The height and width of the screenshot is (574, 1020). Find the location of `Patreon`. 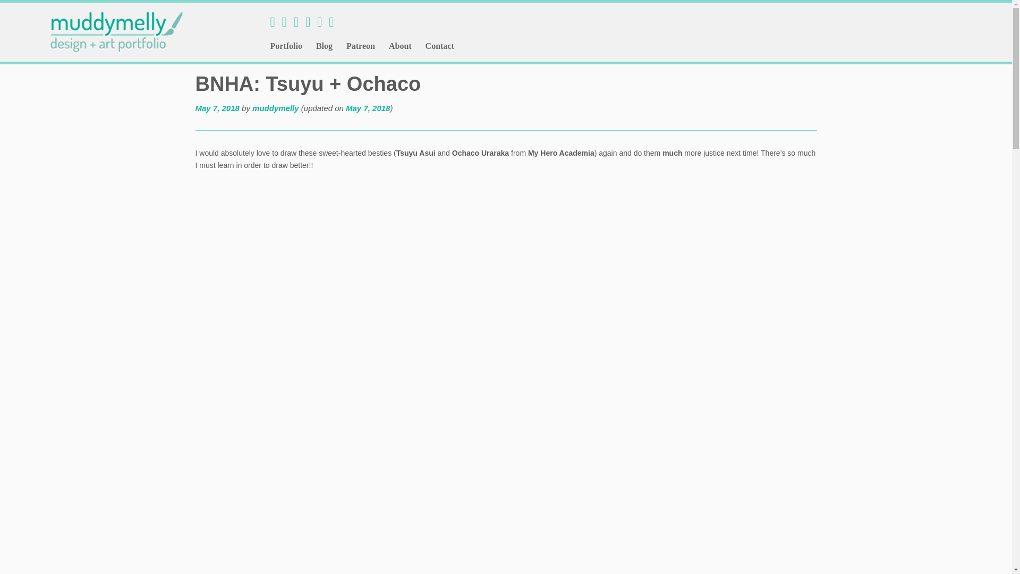

Patreon is located at coordinates (360, 46).